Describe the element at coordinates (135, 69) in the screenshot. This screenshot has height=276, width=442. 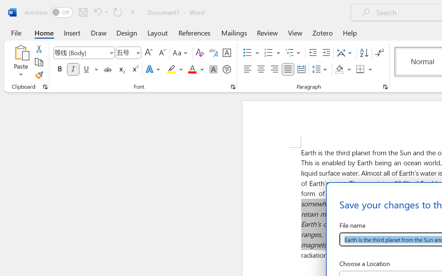
I see `Superscript` at that location.